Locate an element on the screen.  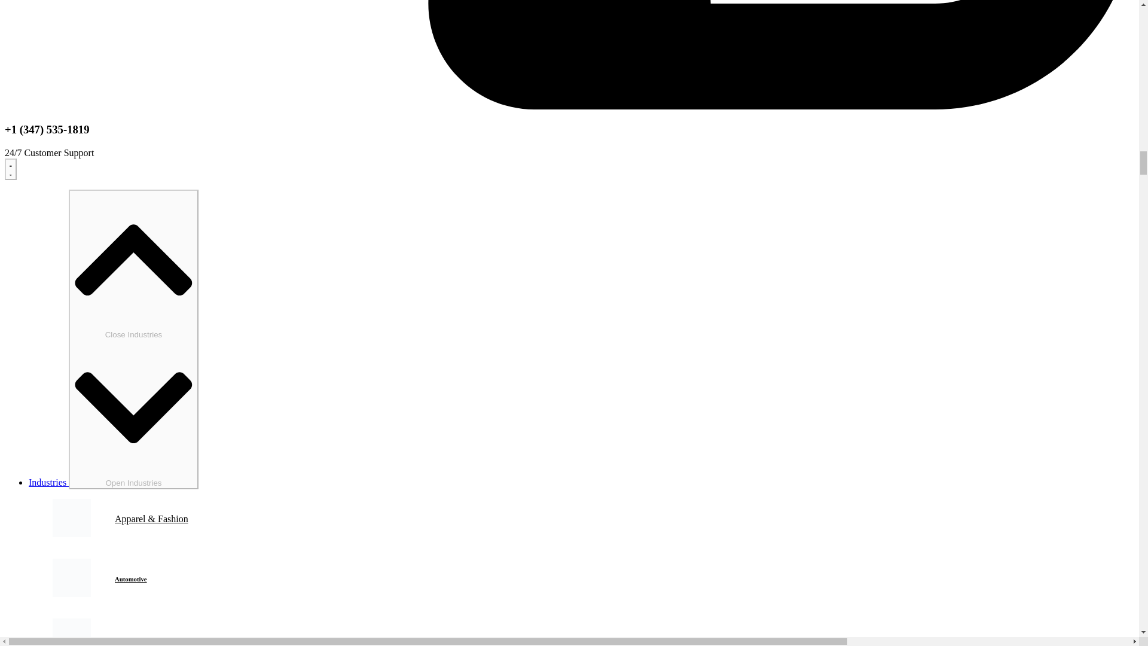
Bakery is located at coordinates (124, 638).